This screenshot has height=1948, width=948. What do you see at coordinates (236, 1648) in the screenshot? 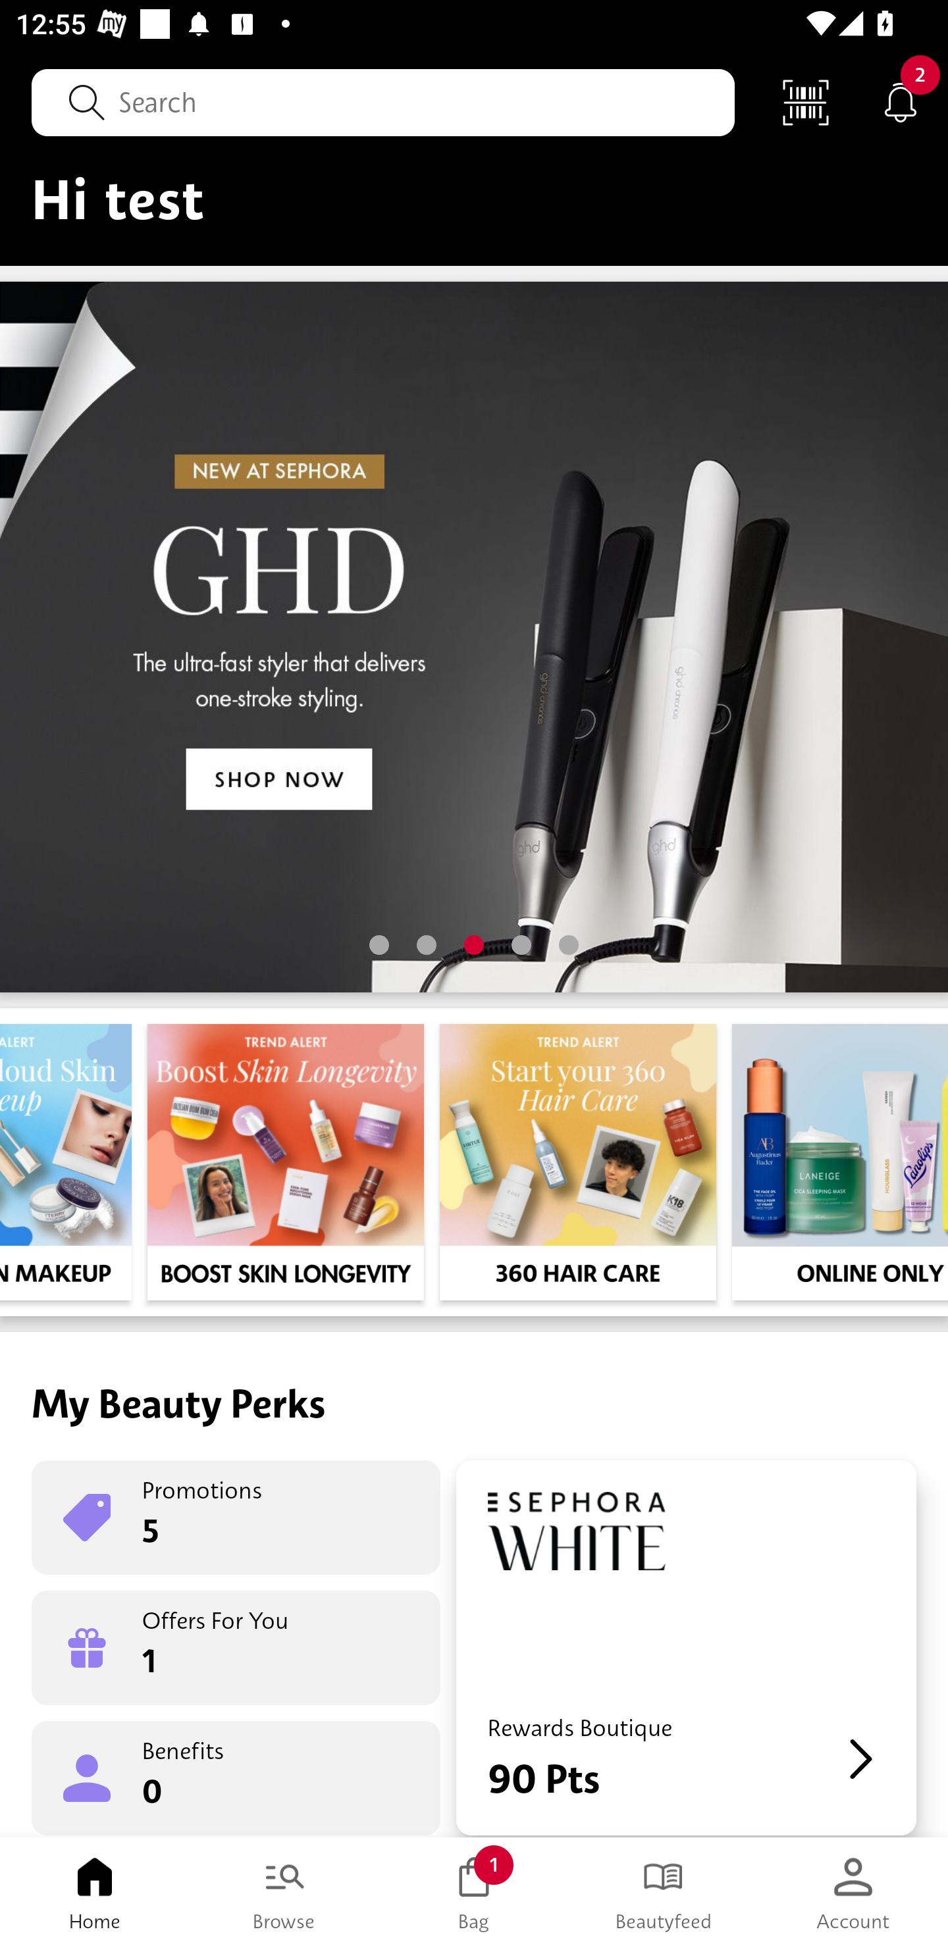
I see `Offers For You 1` at bounding box center [236, 1648].